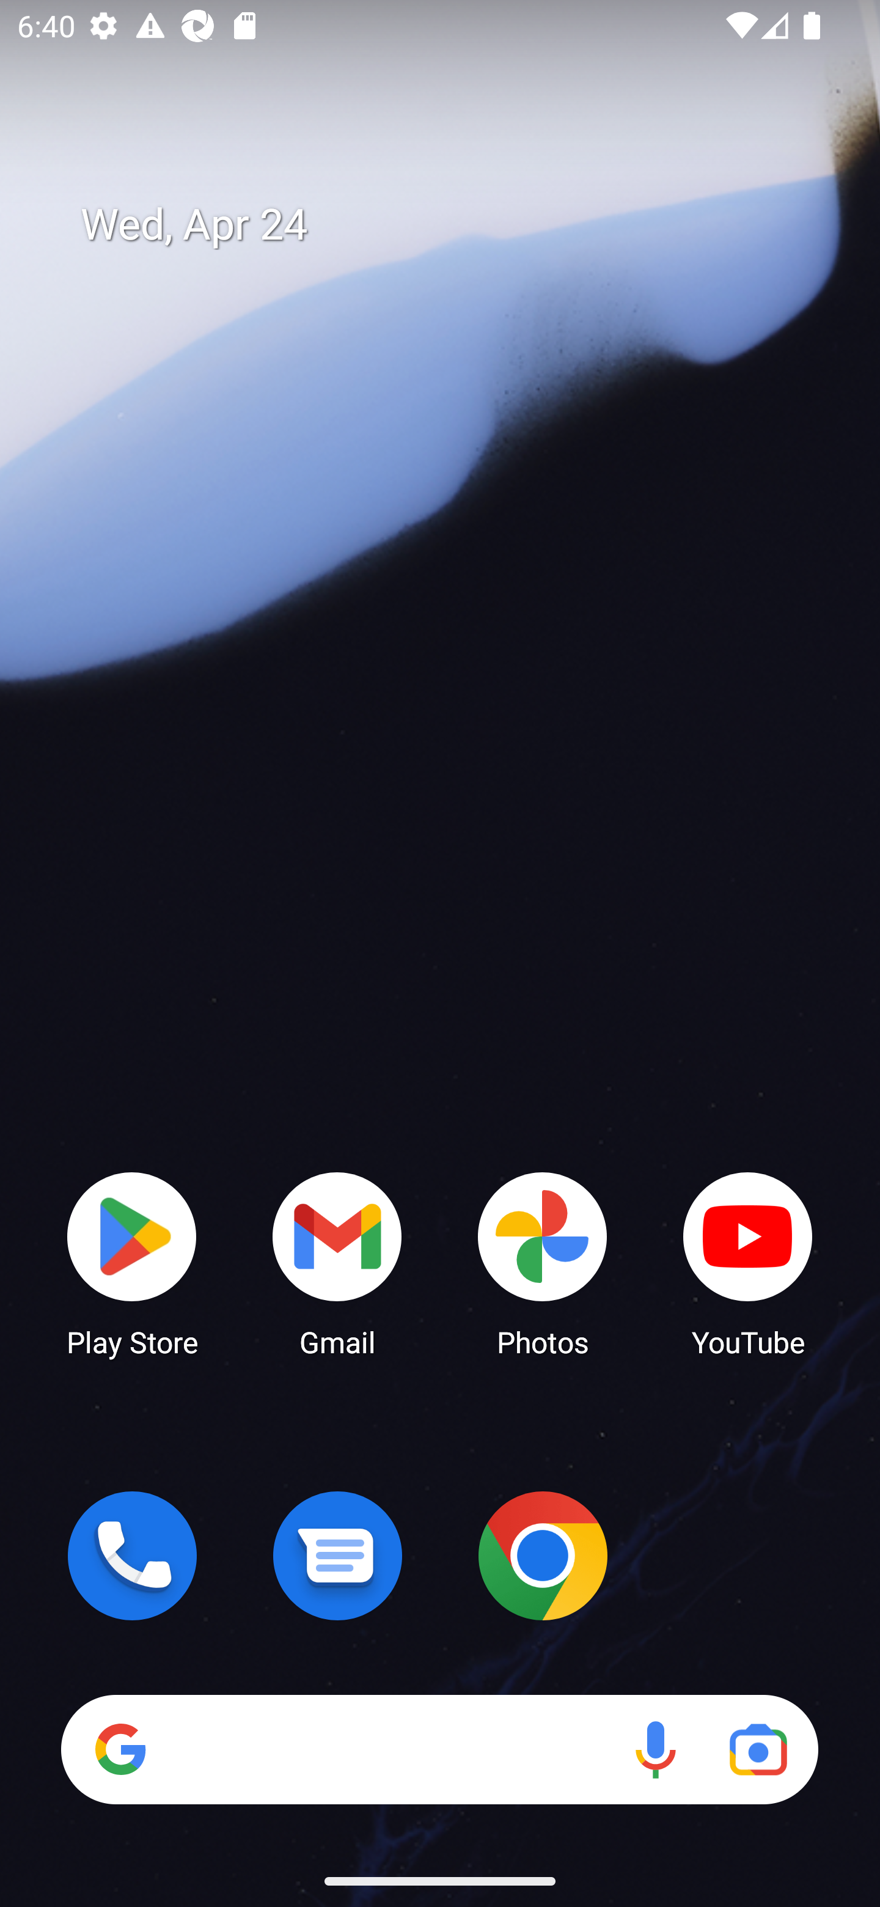 The image size is (880, 1907). What do you see at coordinates (748, 1263) in the screenshot?
I see `YouTube` at bounding box center [748, 1263].